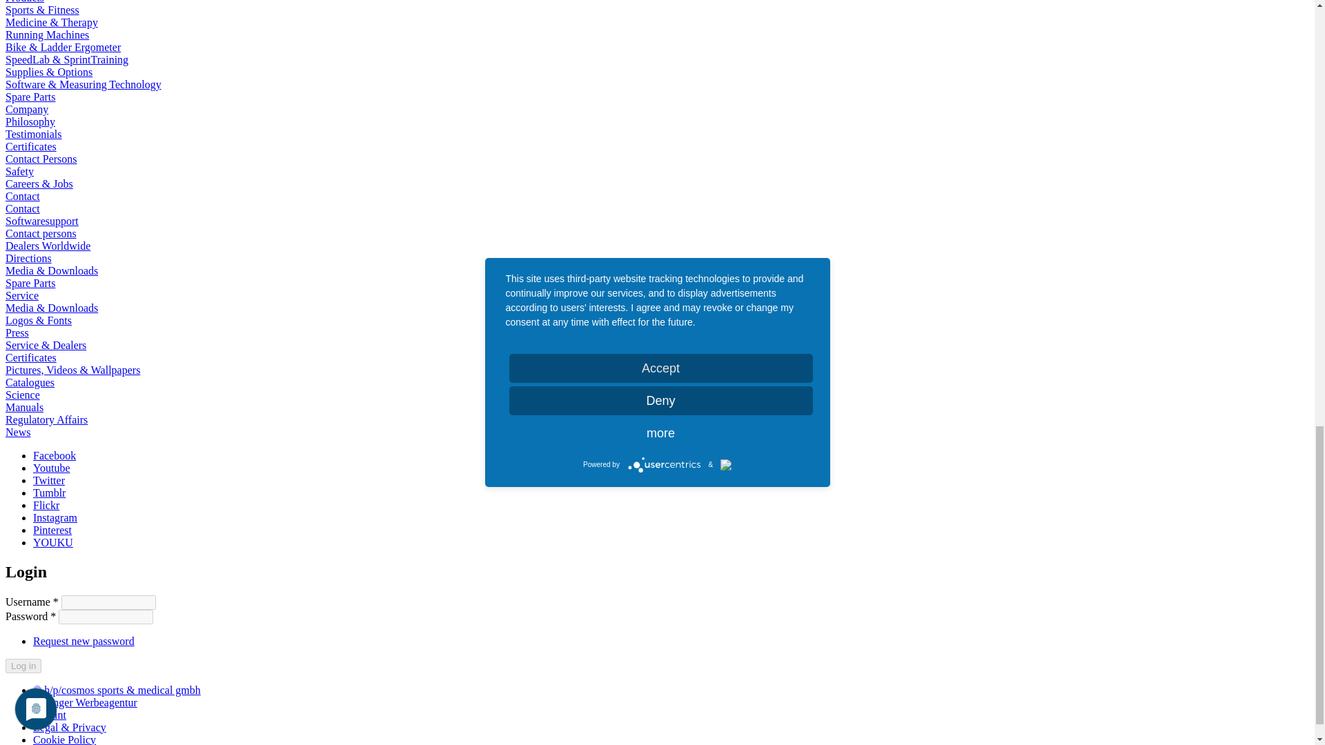 Image resolution: width=1325 pixels, height=745 pixels. I want to click on Contact, so click(22, 196).